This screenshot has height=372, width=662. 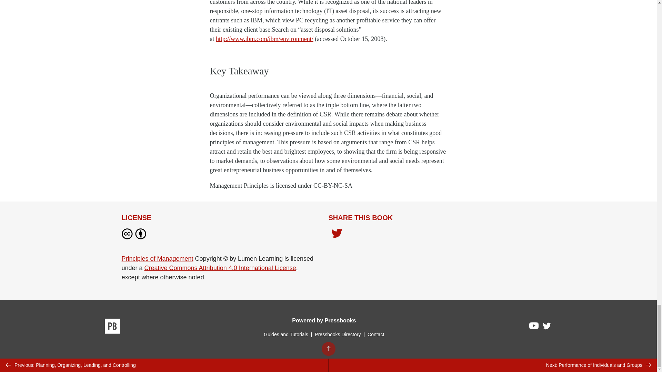 I want to click on Share on Twitter, so click(x=337, y=235).